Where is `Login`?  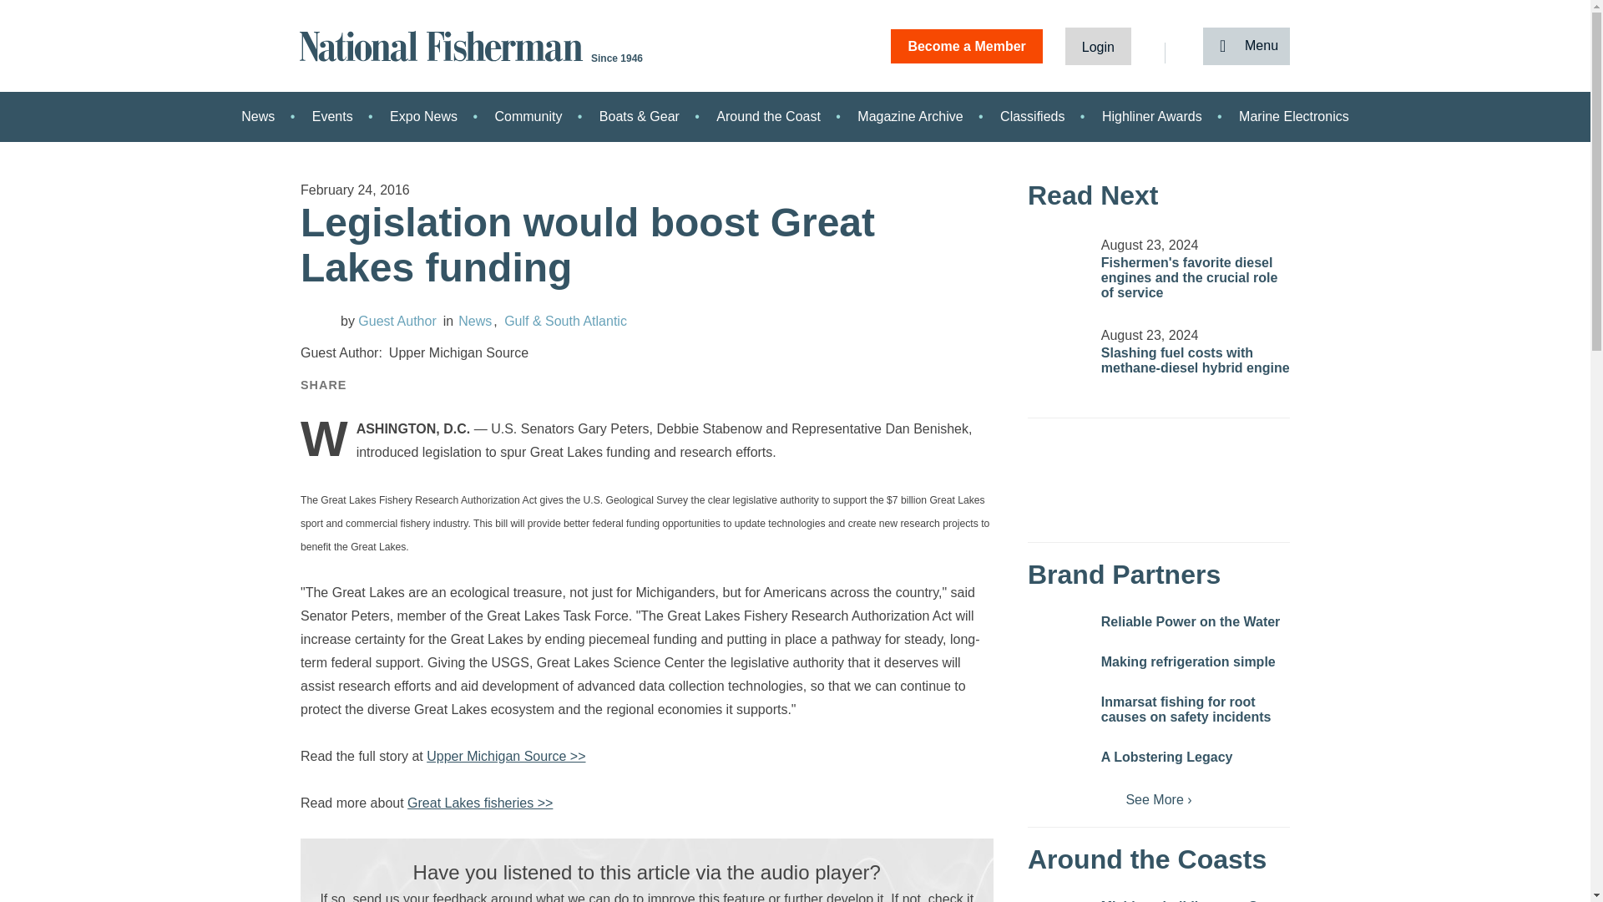 Login is located at coordinates (1099, 45).